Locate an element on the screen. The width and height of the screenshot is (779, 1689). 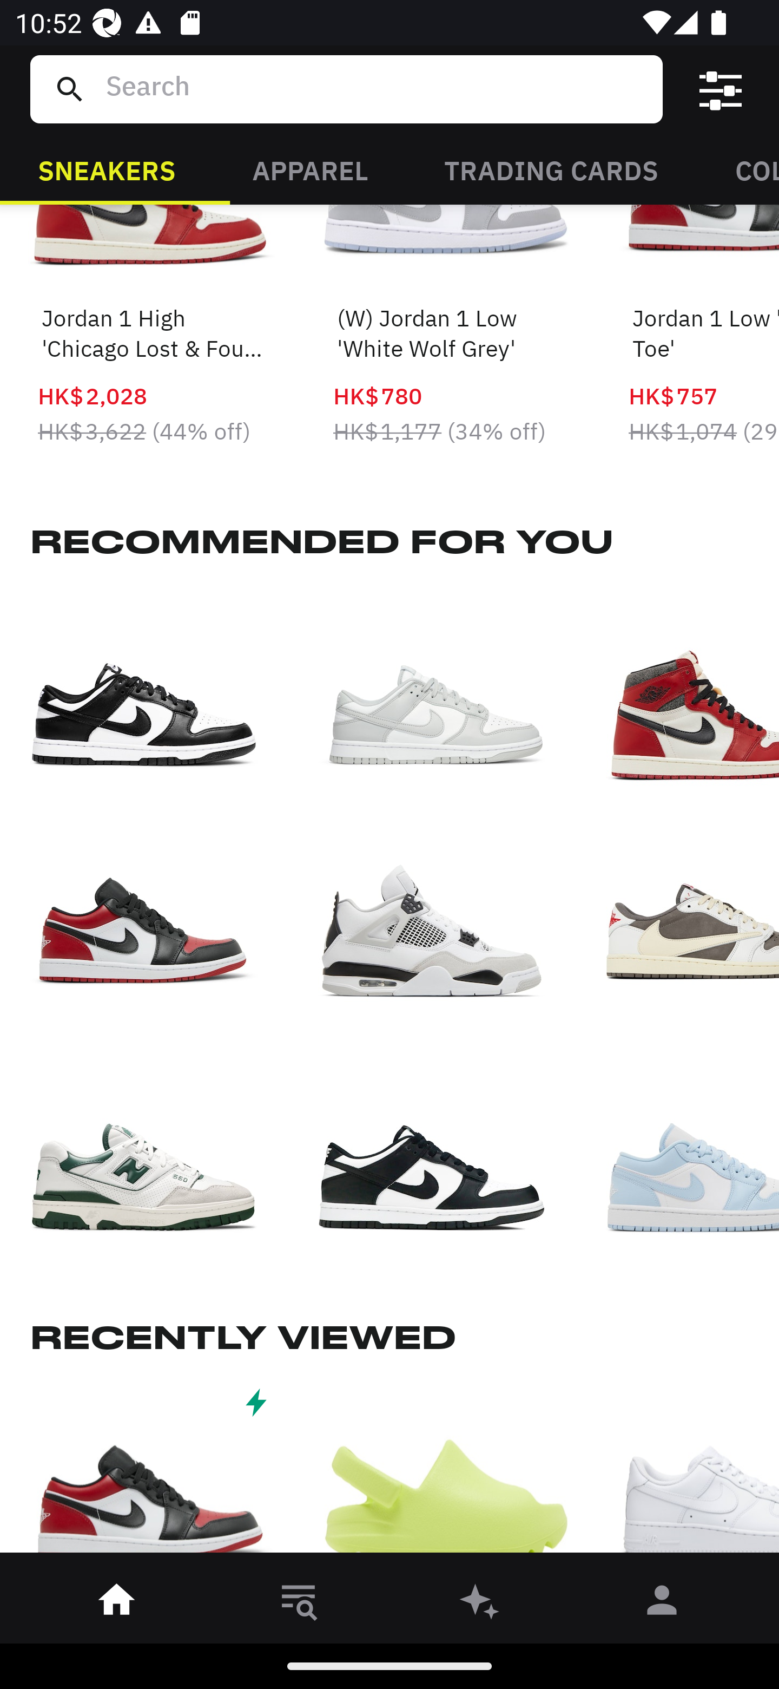
󰀄 is located at coordinates (662, 1603).